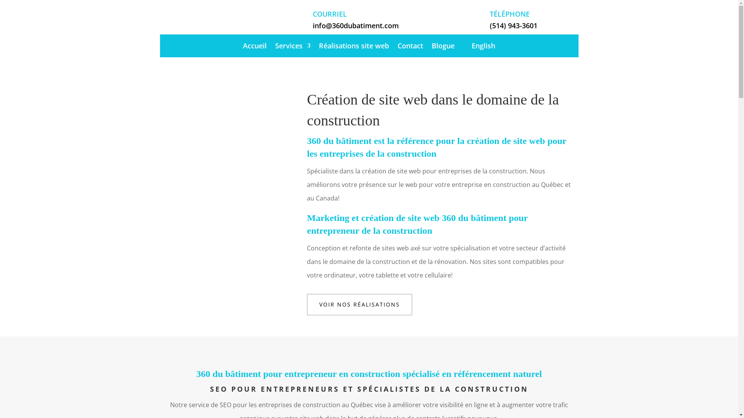 Image resolution: width=744 pixels, height=418 pixels. I want to click on Accueil, so click(255, 47).